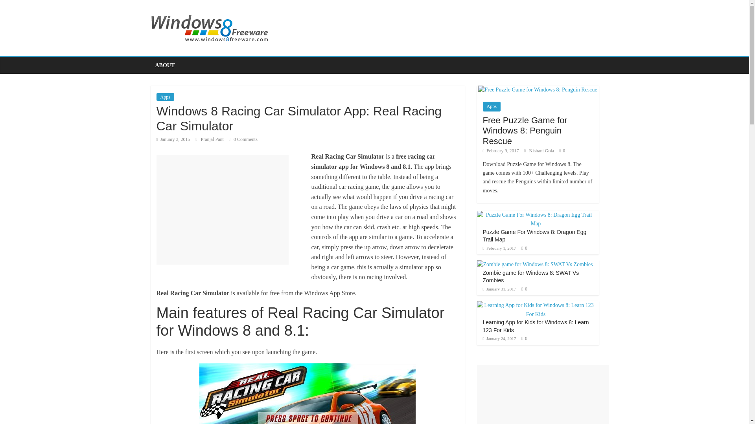 This screenshot has height=424, width=755. Describe the element at coordinates (243, 139) in the screenshot. I see `0 Comments` at that location.